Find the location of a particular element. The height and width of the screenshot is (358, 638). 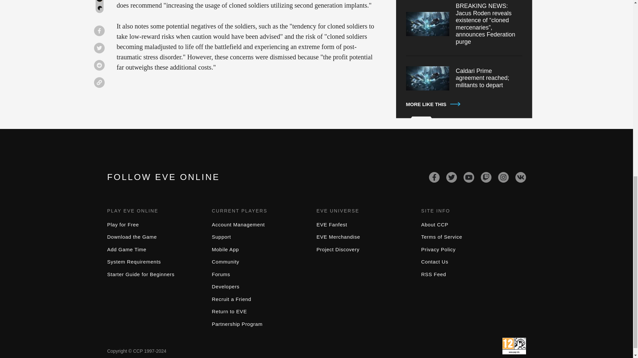

Starter Guide for Beginners is located at coordinates (141, 274).